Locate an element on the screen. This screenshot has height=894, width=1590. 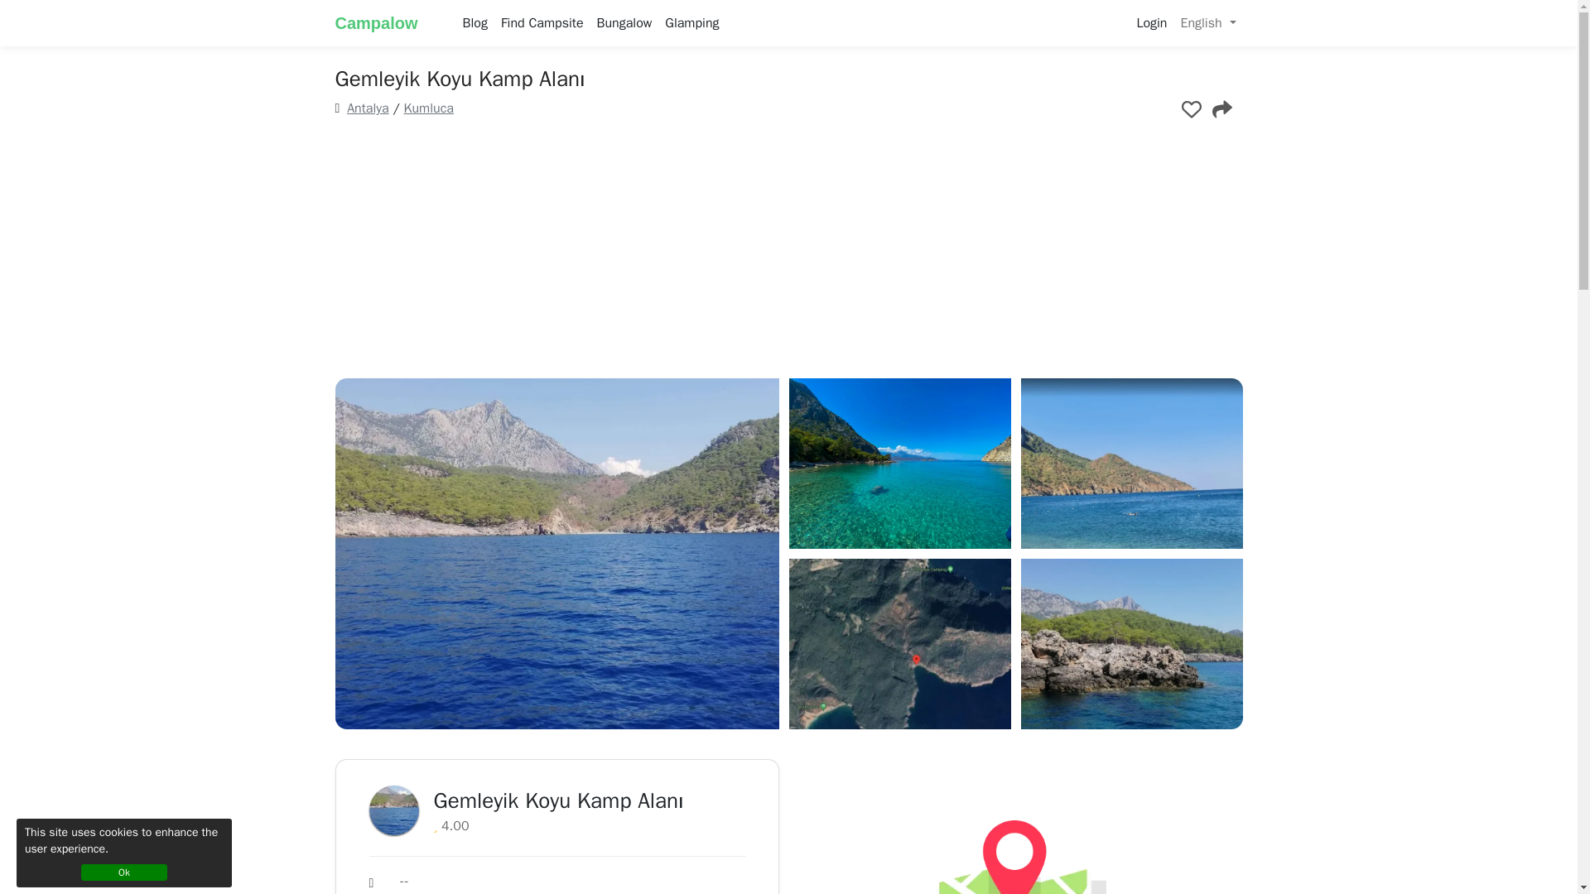
Glamping is located at coordinates (691, 22).